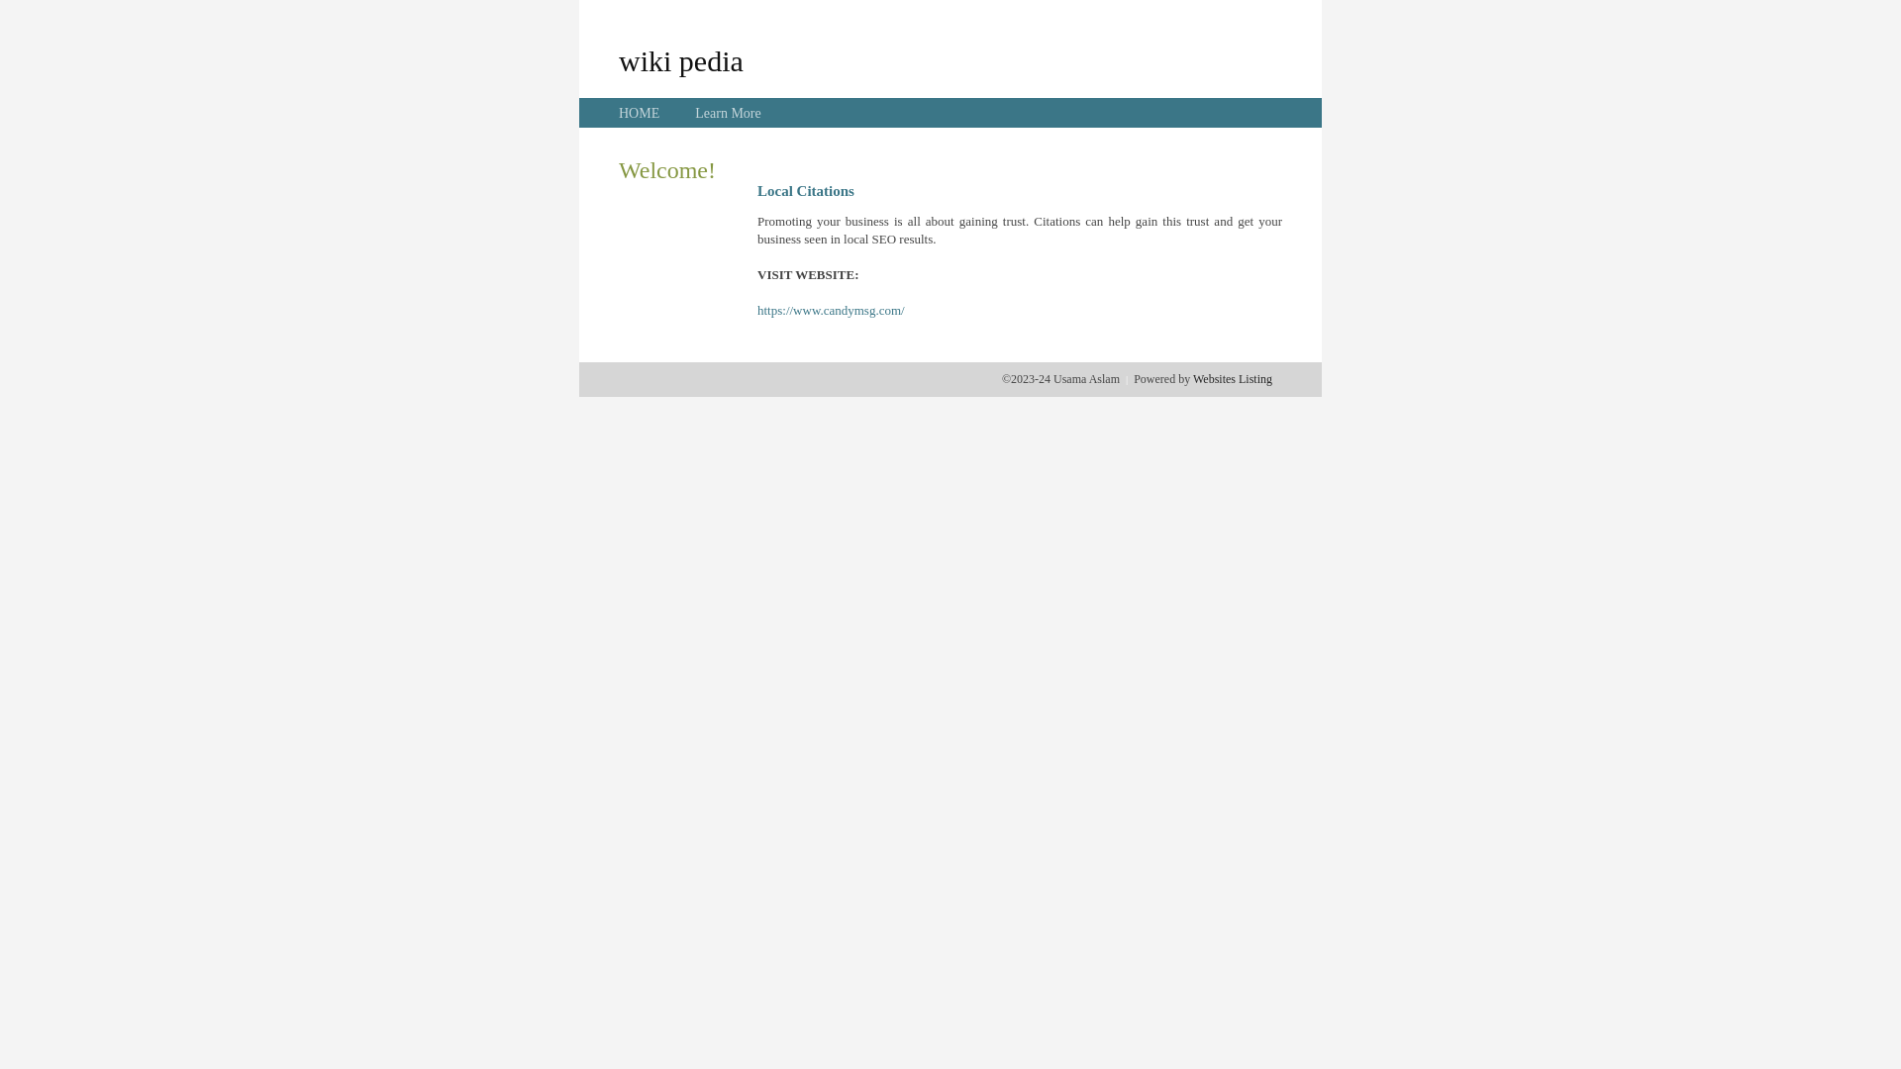 The height and width of the screenshot is (1069, 1901). Describe the element at coordinates (1233, 379) in the screenshot. I see `Websites Listing` at that location.